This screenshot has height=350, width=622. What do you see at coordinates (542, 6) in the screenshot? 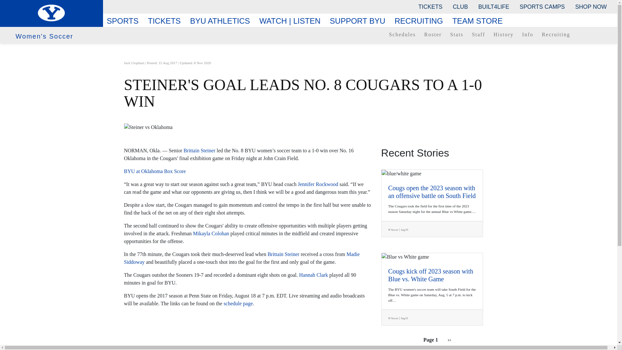
I see `SPORTS CAMPS` at bounding box center [542, 6].